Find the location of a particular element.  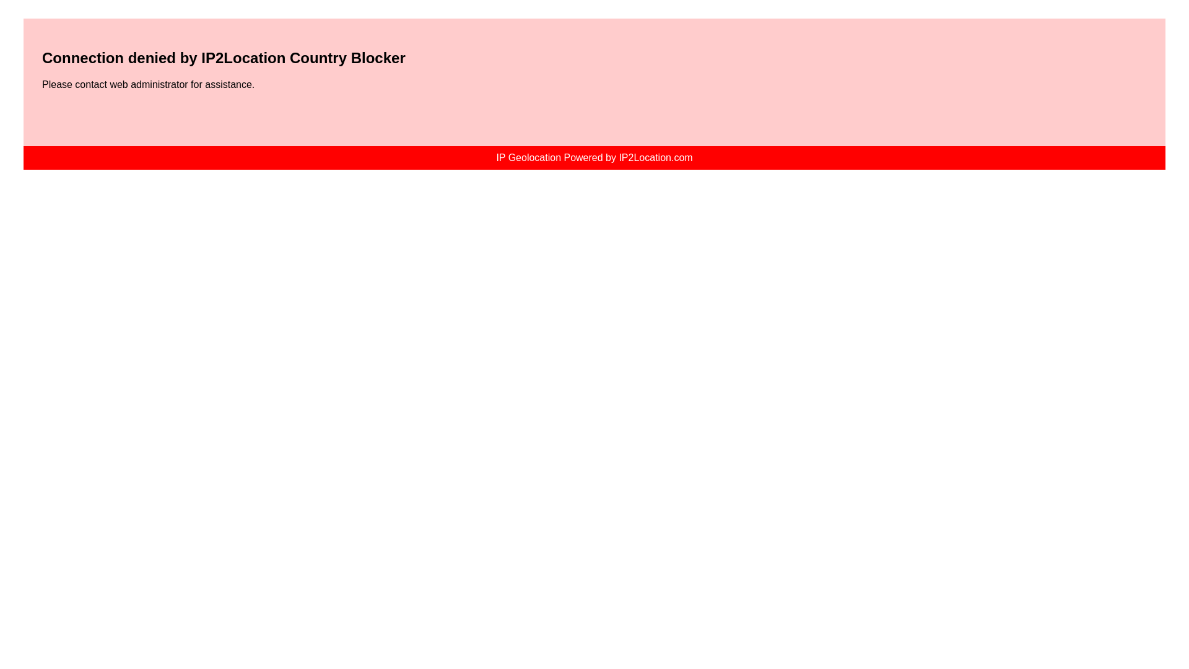

IP Geolocation Powered by IP2Location.com is located at coordinates (593, 157).